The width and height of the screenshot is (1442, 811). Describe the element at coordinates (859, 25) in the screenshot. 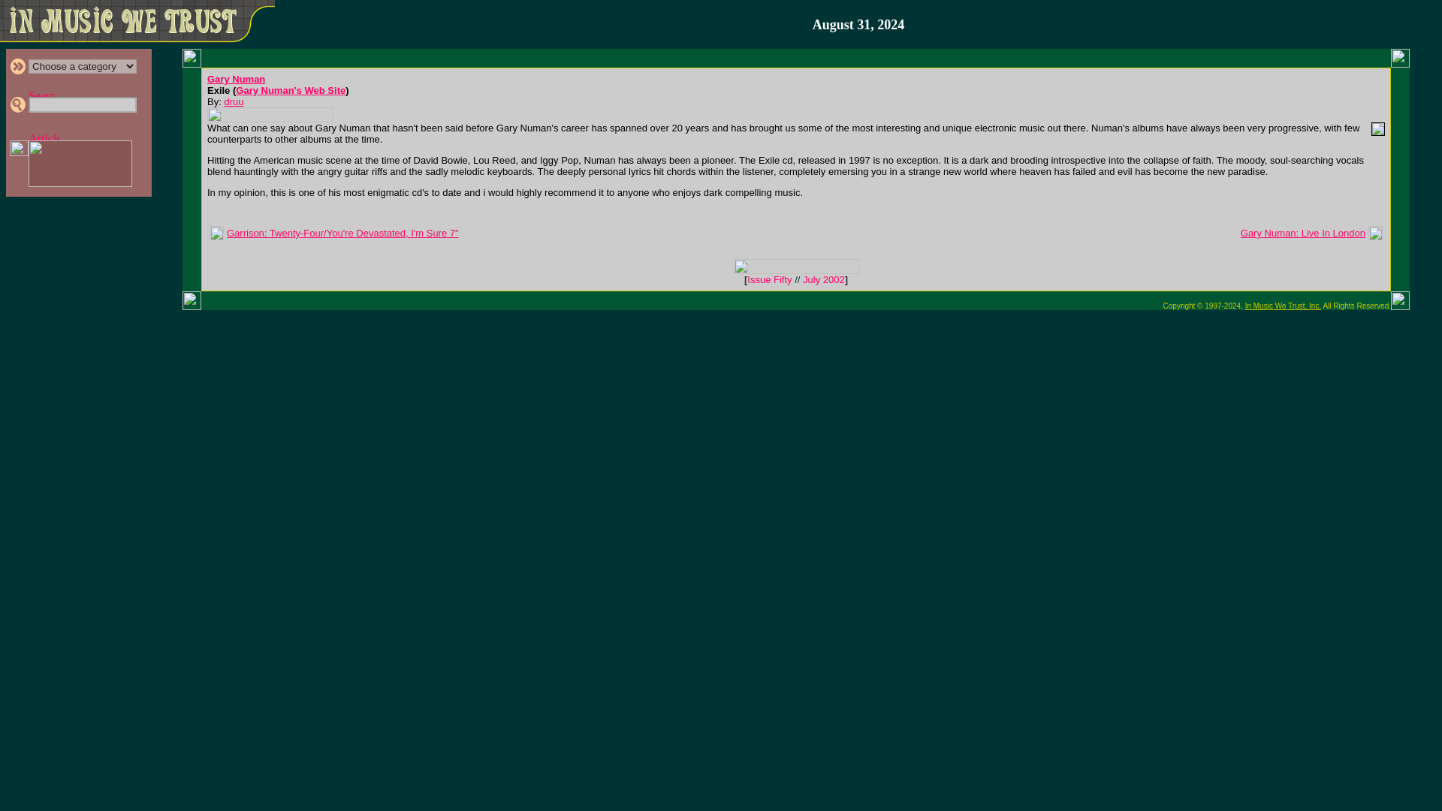

I see `August 31, 2024` at that location.